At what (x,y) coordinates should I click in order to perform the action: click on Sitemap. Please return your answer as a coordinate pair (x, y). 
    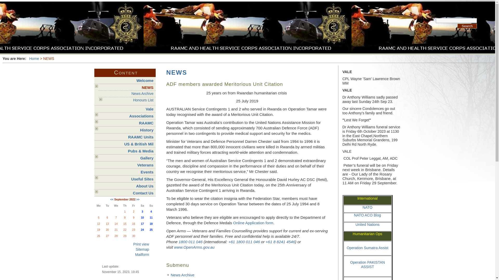
    Looking at the image, I should click on (123, 249).